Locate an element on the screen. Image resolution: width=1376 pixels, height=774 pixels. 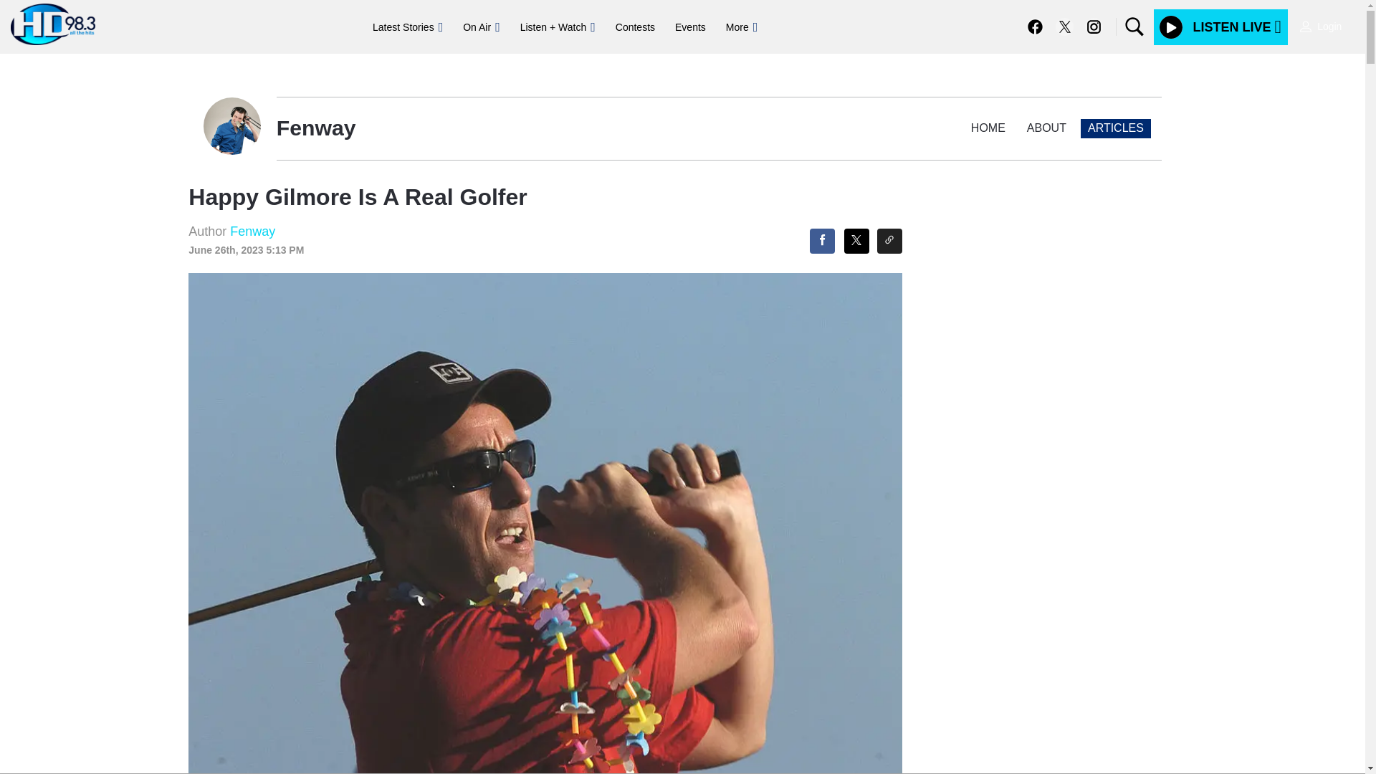
Events is located at coordinates (689, 27).